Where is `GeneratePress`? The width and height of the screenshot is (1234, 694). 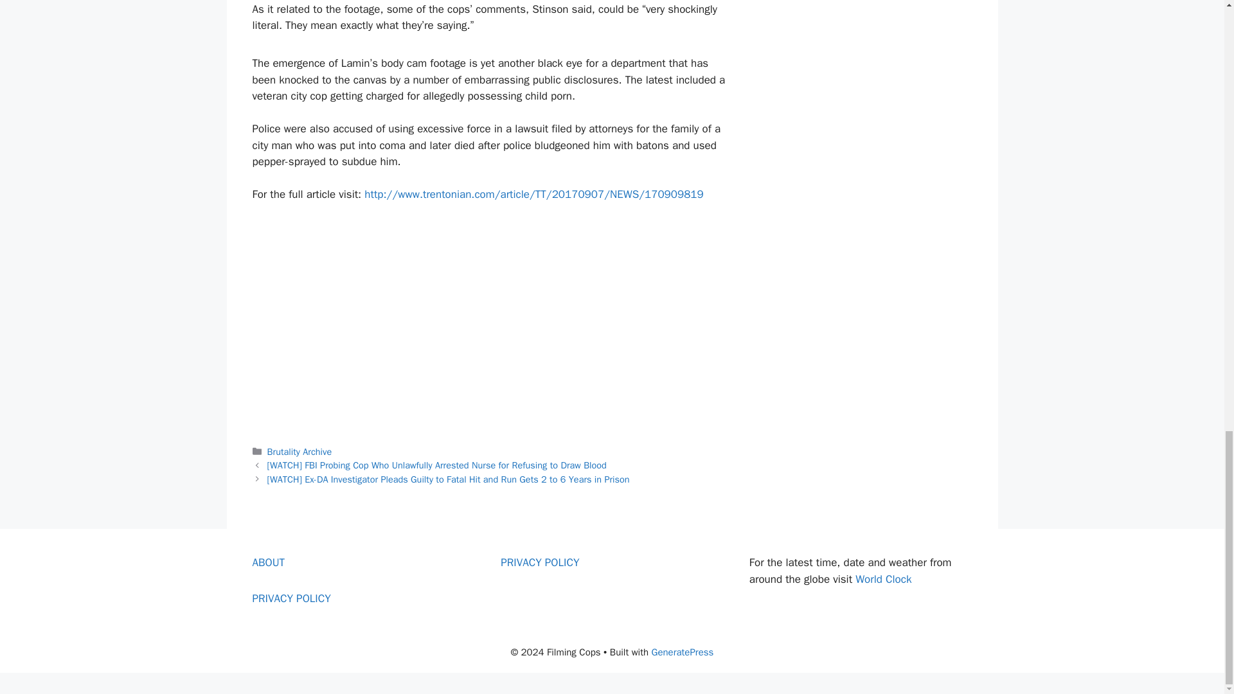
GeneratePress is located at coordinates (683, 652).